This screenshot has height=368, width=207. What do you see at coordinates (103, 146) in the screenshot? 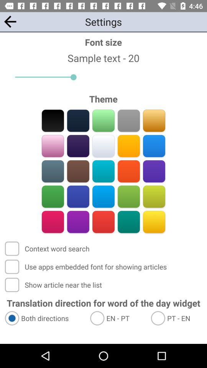
I see `select color` at bounding box center [103, 146].